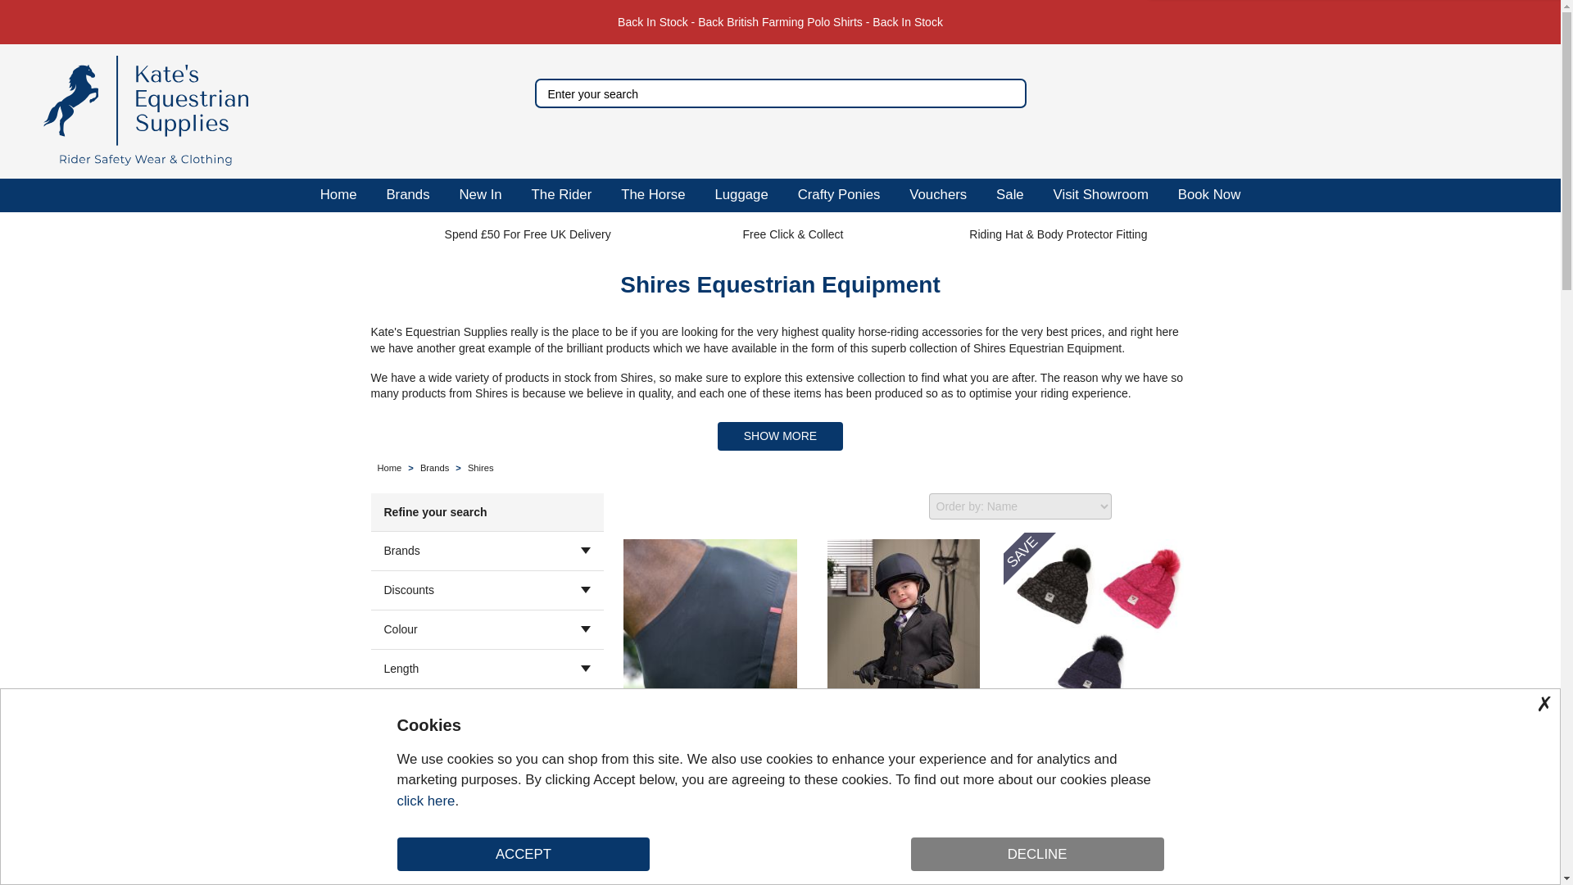  I want to click on Customer reviews powered by Trustpilot, so click(780, 134).